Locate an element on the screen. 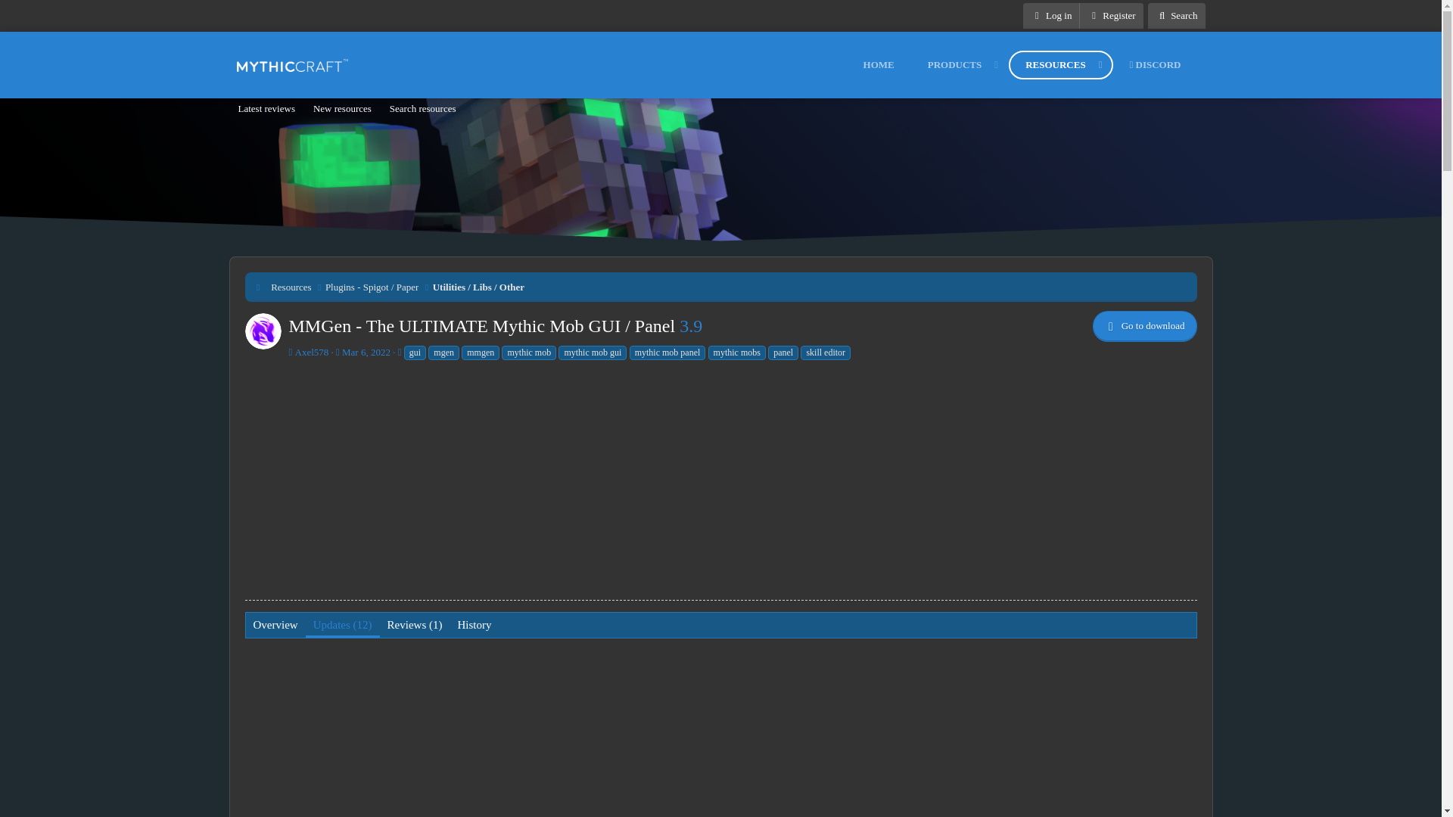 The image size is (1453, 817). Search is located at coordinates (1022, 64).